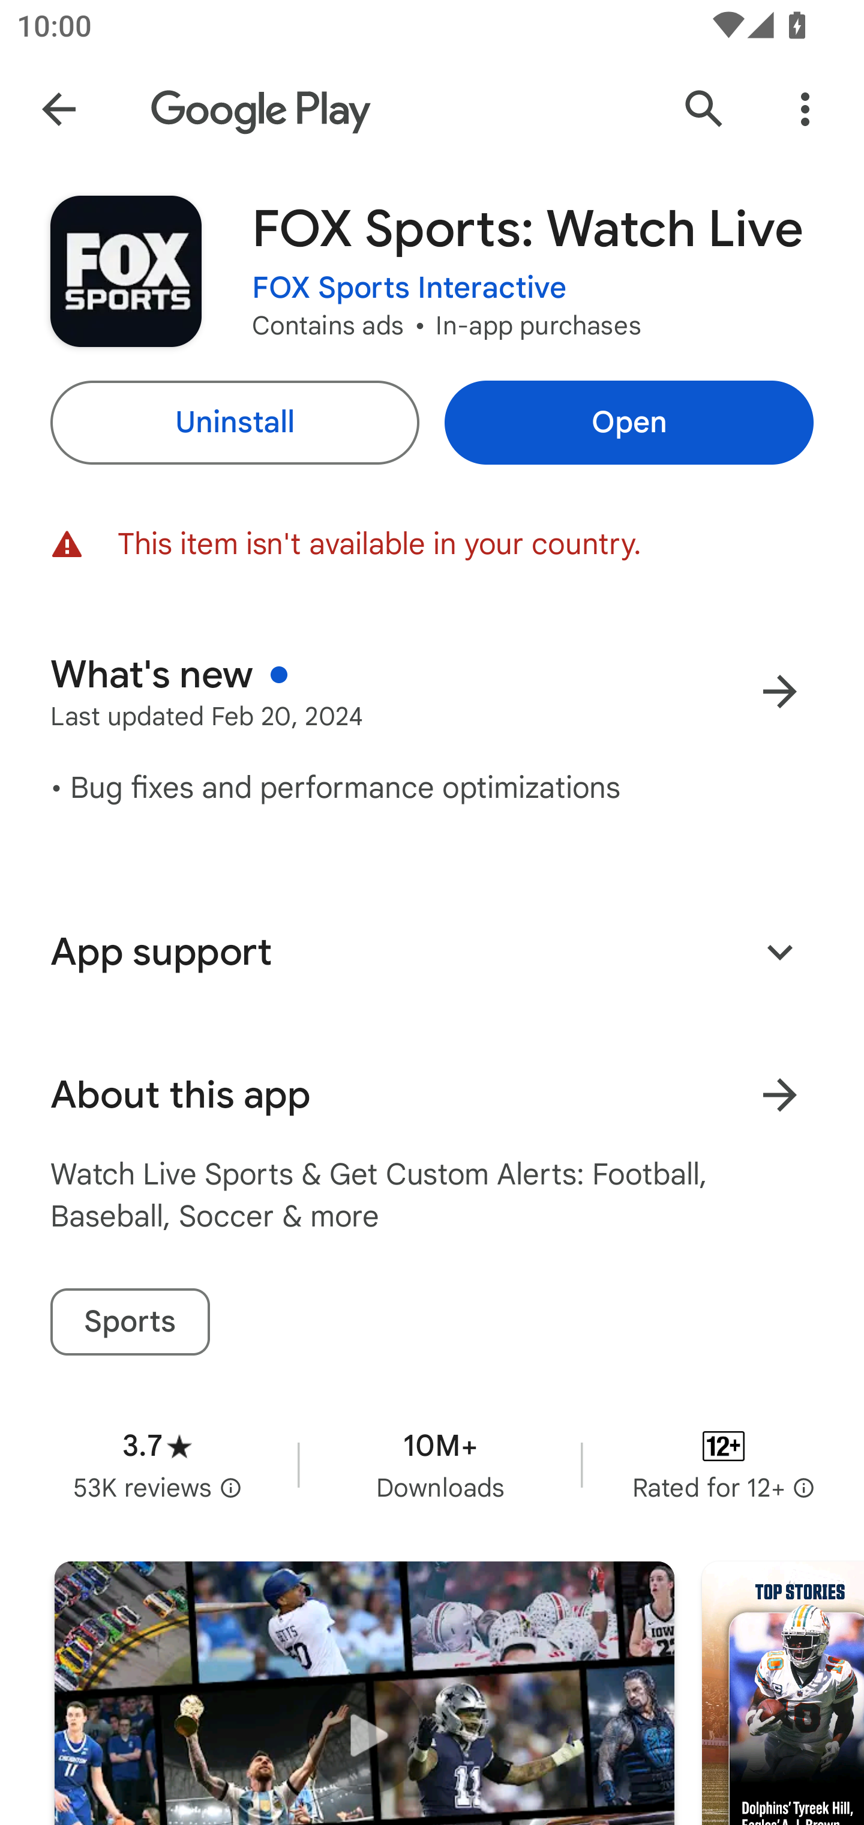  I want to click on Search Google Play, so click(704, 109).